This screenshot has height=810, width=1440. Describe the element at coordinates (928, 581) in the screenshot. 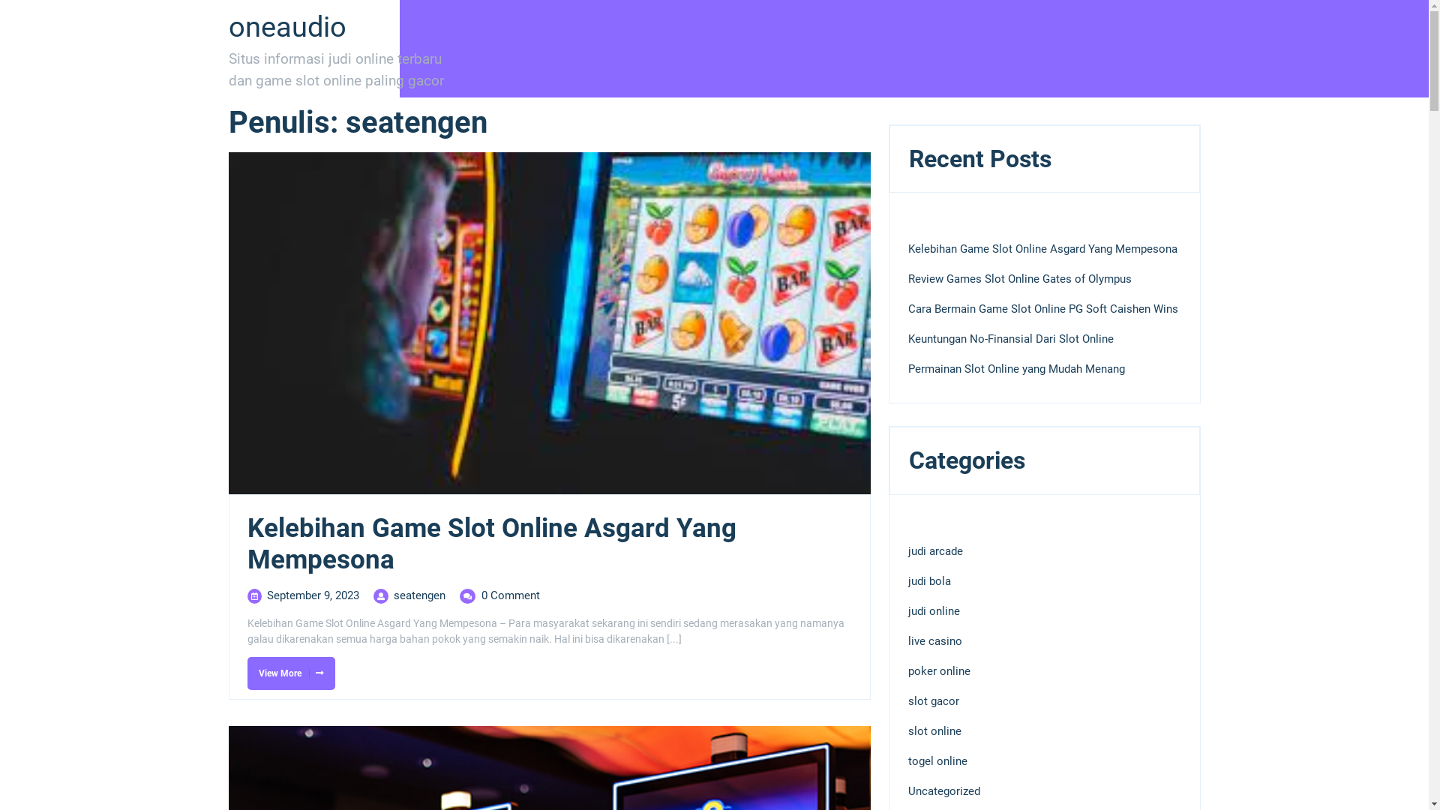

I see `judi bola` at that location.